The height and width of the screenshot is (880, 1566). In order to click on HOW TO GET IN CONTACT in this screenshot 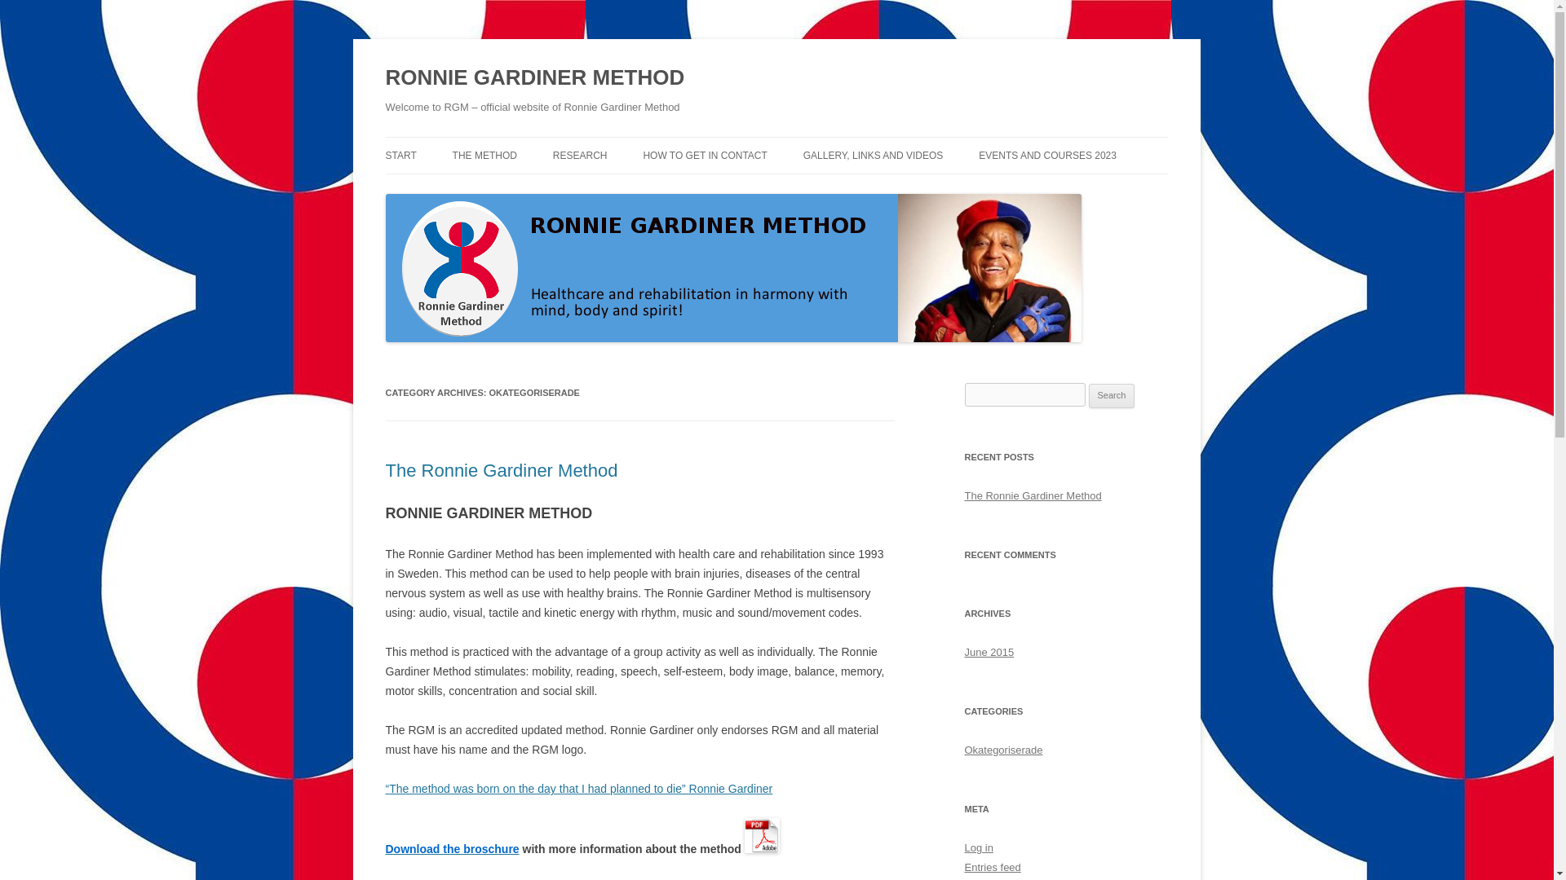, I will do `click(705, 155)`.